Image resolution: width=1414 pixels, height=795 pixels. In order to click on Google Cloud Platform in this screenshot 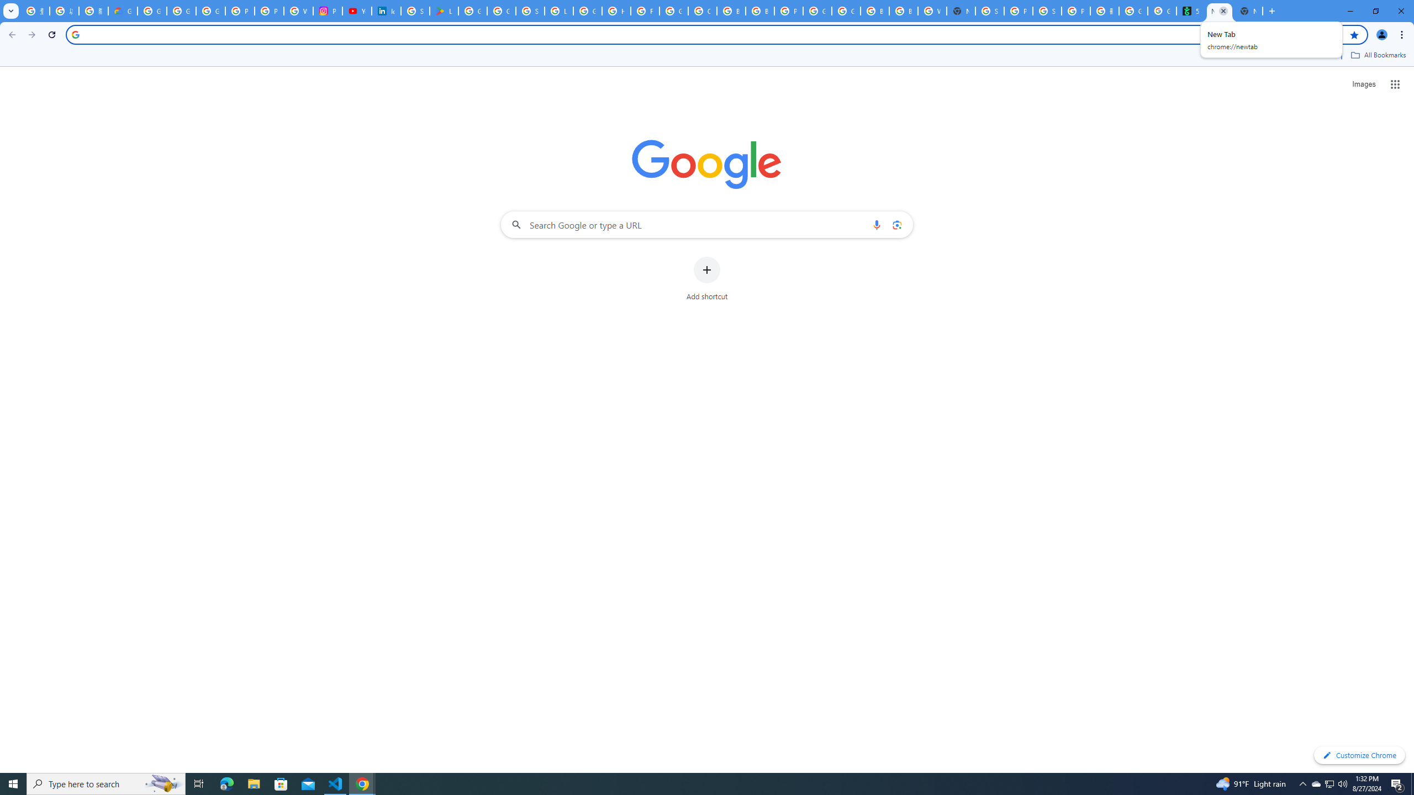, I will do `click(817, 11)`.